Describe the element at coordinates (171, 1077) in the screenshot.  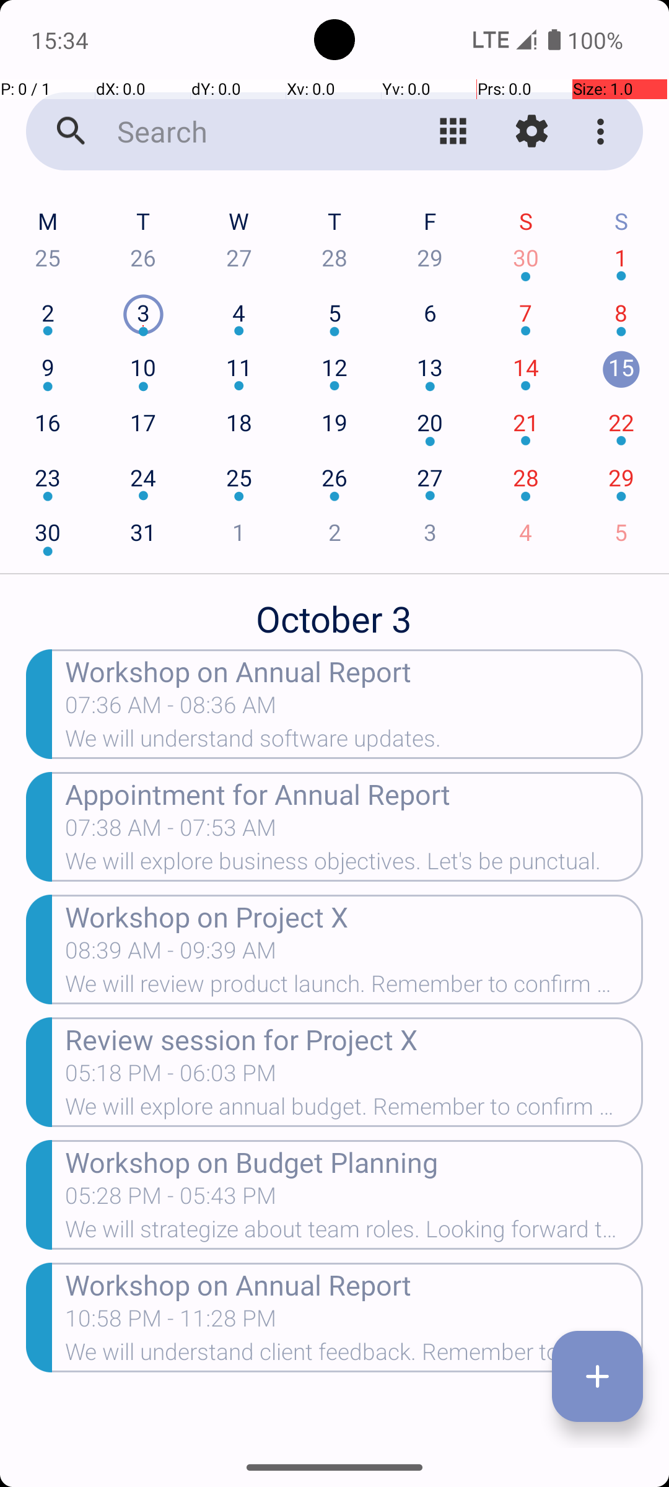
I see `05:18 PM - 06:03 PM` at that location.